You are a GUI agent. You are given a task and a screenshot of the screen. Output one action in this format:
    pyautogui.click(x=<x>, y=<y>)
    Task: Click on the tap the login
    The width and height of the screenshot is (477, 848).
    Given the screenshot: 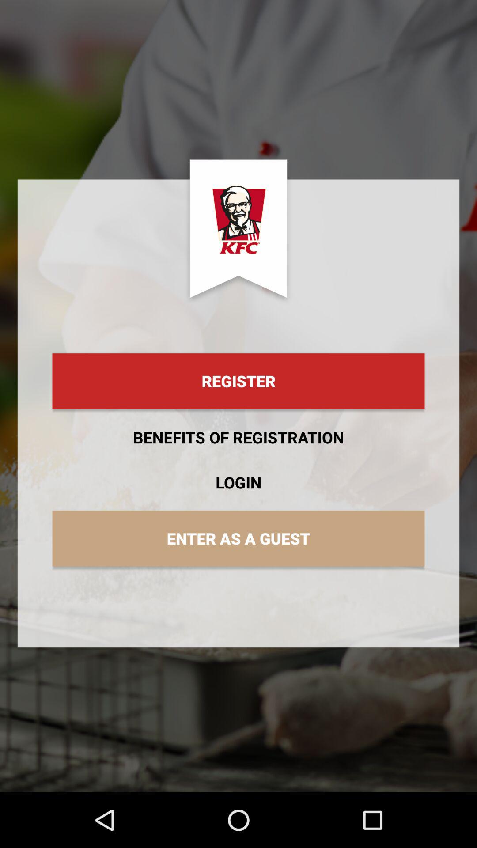 What is the action you would take?
    pyautogui.click(x=238, y=482)
    